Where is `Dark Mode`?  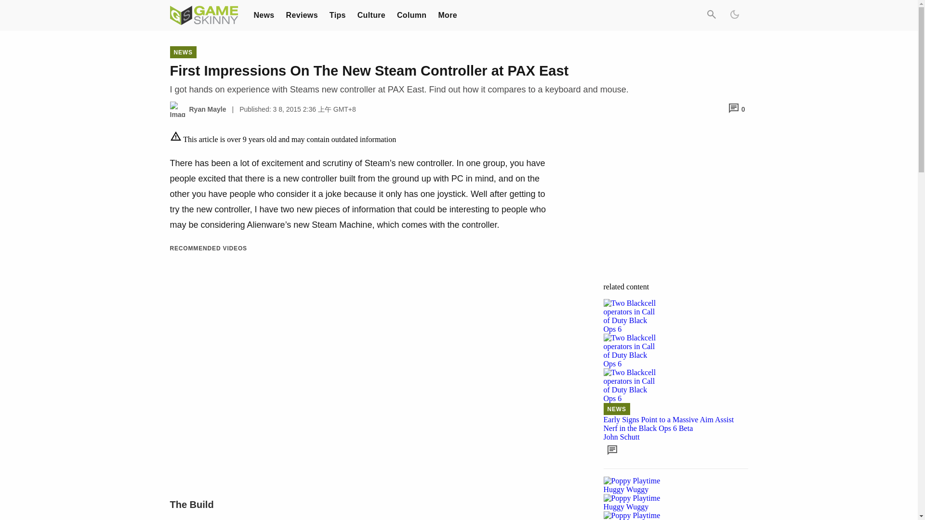 Dark Mode is located at coordinates (734, 15).